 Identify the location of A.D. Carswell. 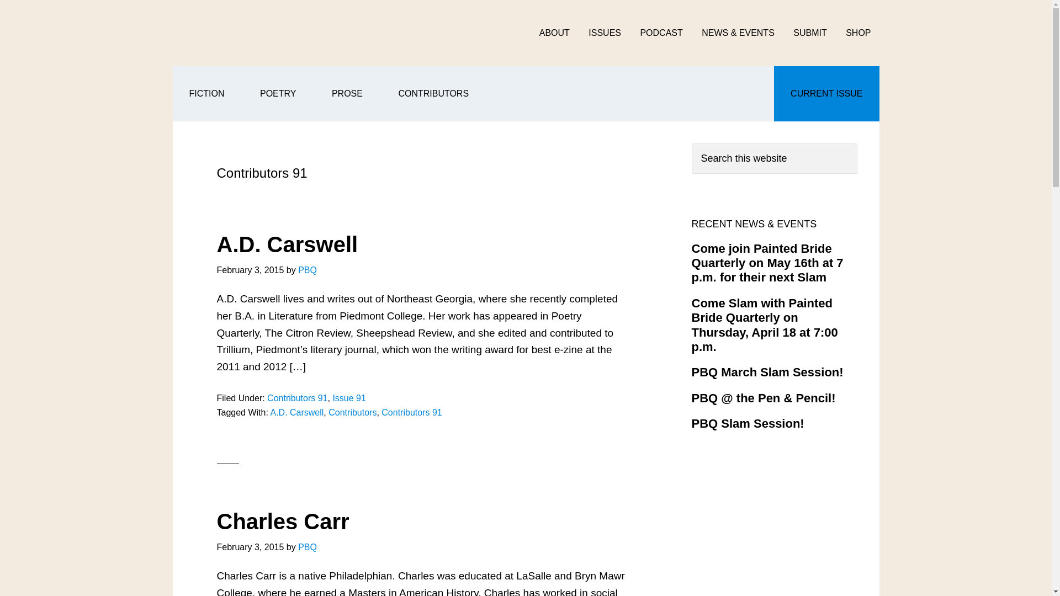
(287, 244).